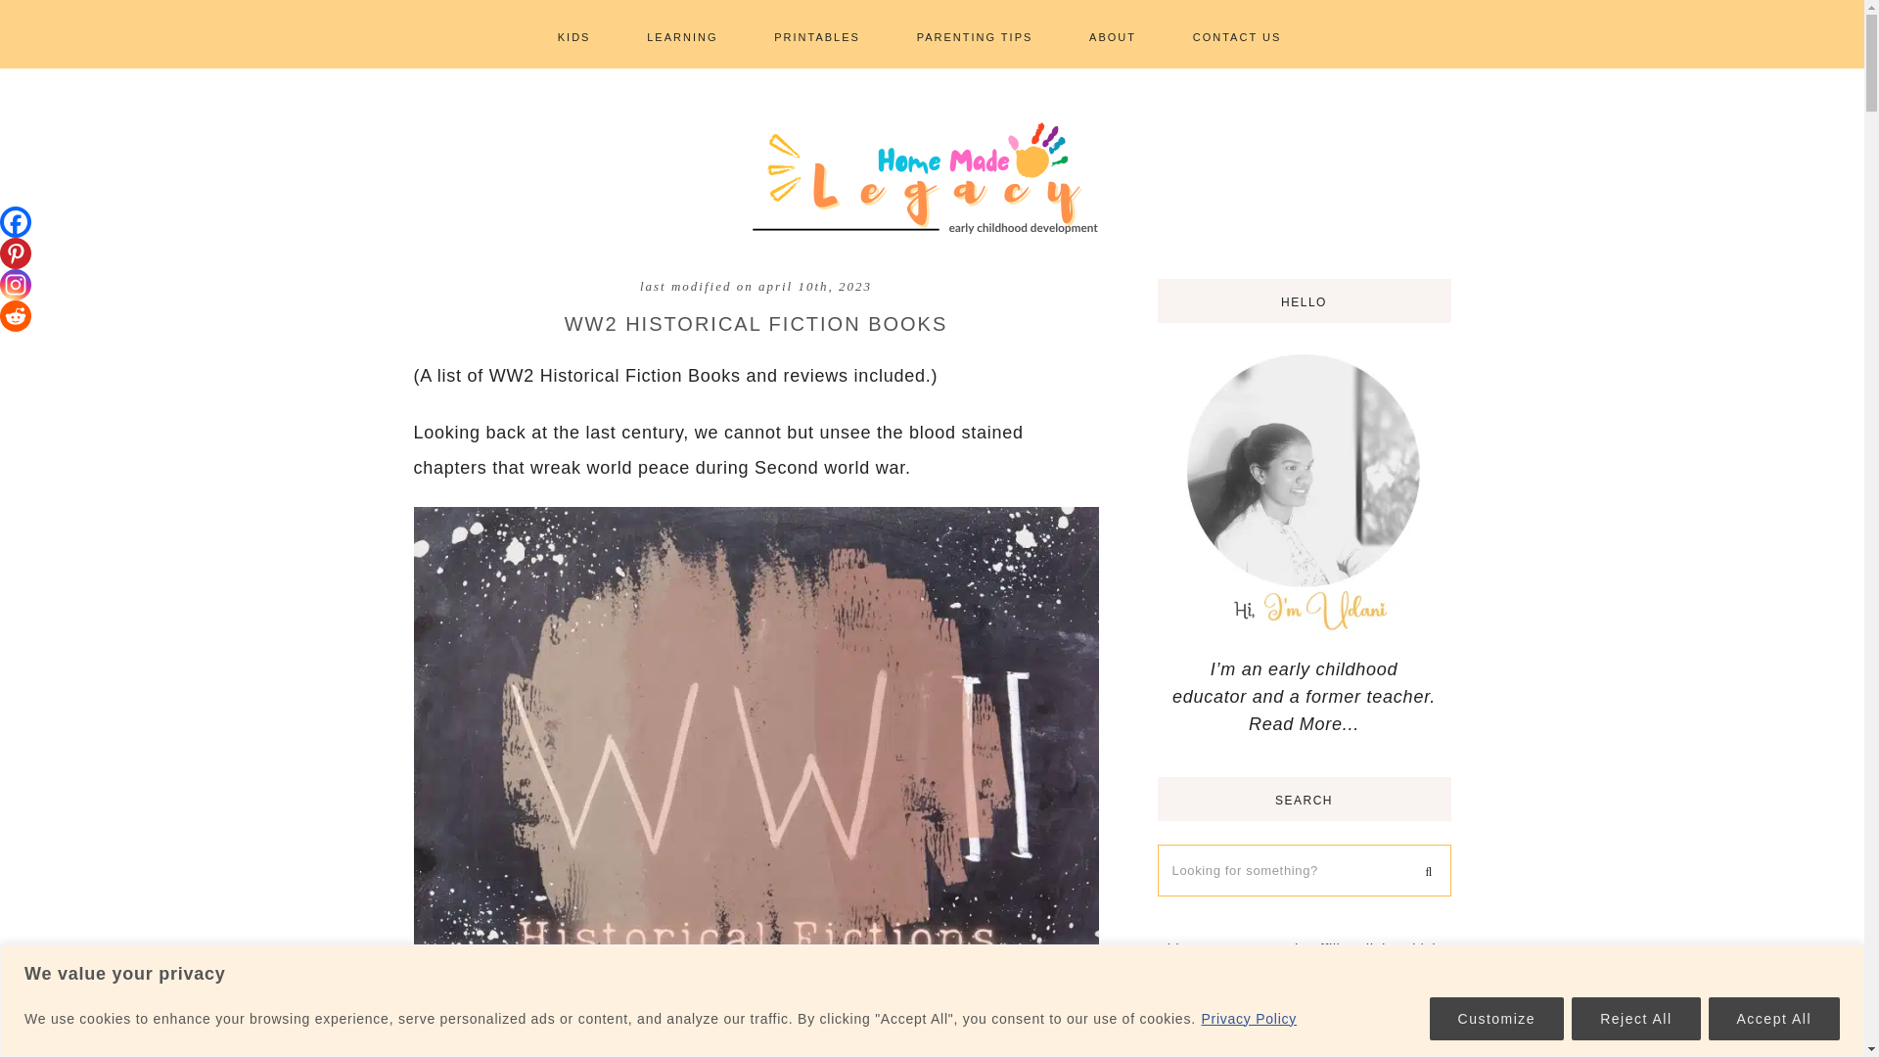  What do you see at coordinates (1249, 1018) in the screenshot?
I see `Privacy Policy` at bounding box center [1249, 1018].